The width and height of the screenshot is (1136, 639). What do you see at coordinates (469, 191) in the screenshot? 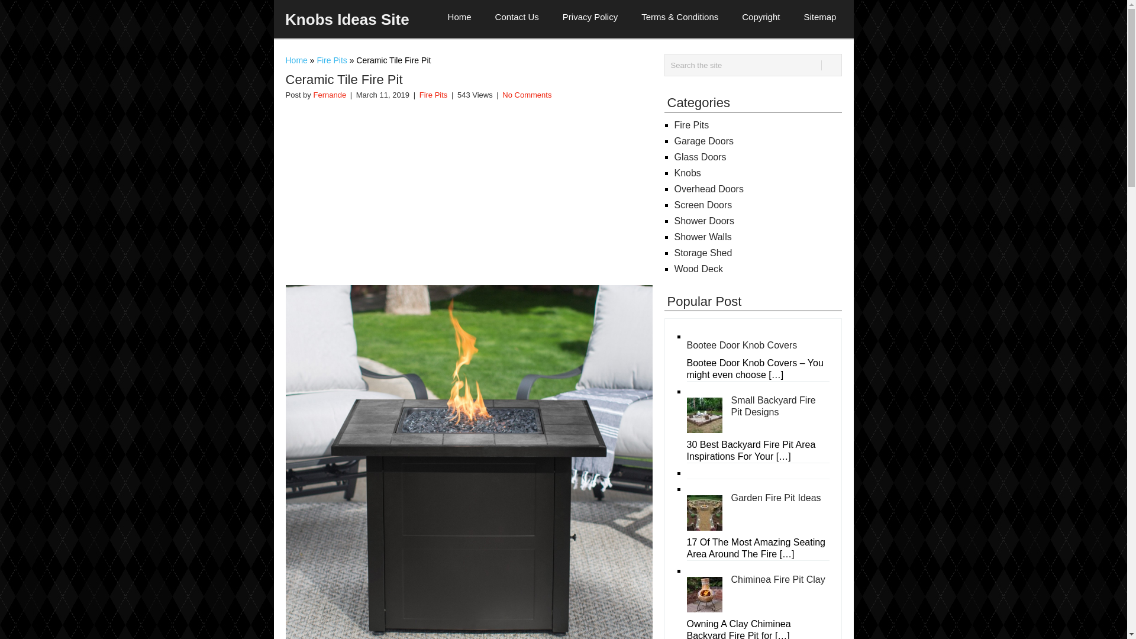
I see `Advertisement` at bounding box center [469, 191].